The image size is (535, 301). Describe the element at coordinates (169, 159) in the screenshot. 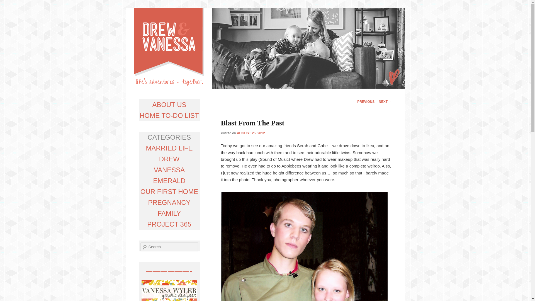

I see `DREW` at that location.